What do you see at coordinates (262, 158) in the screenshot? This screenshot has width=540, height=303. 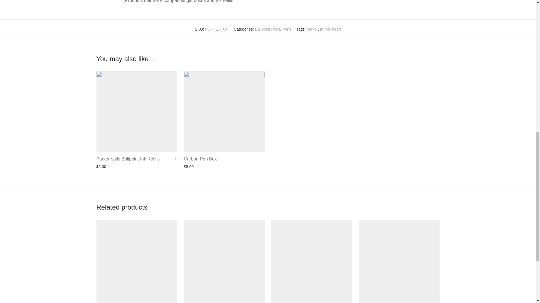 I see `Add to Wishlist` at bounding box center [262, 158].